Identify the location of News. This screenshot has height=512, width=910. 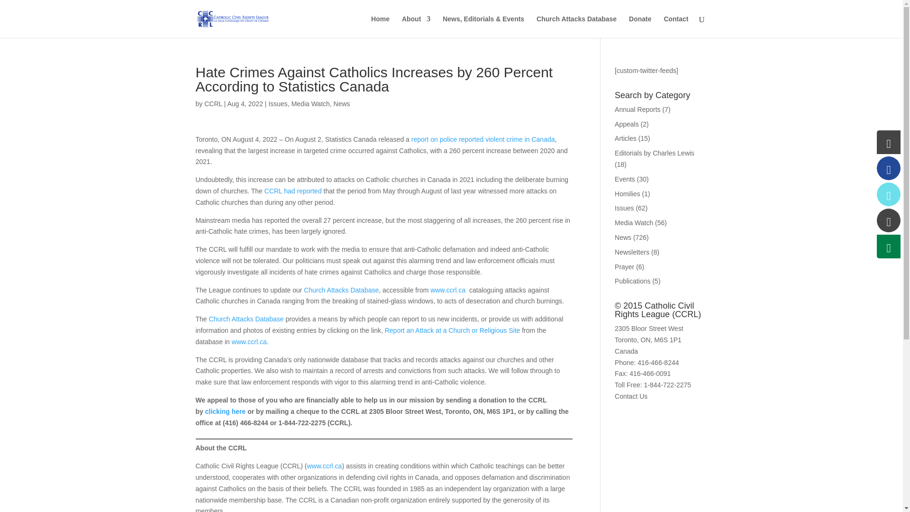
(623, 237).